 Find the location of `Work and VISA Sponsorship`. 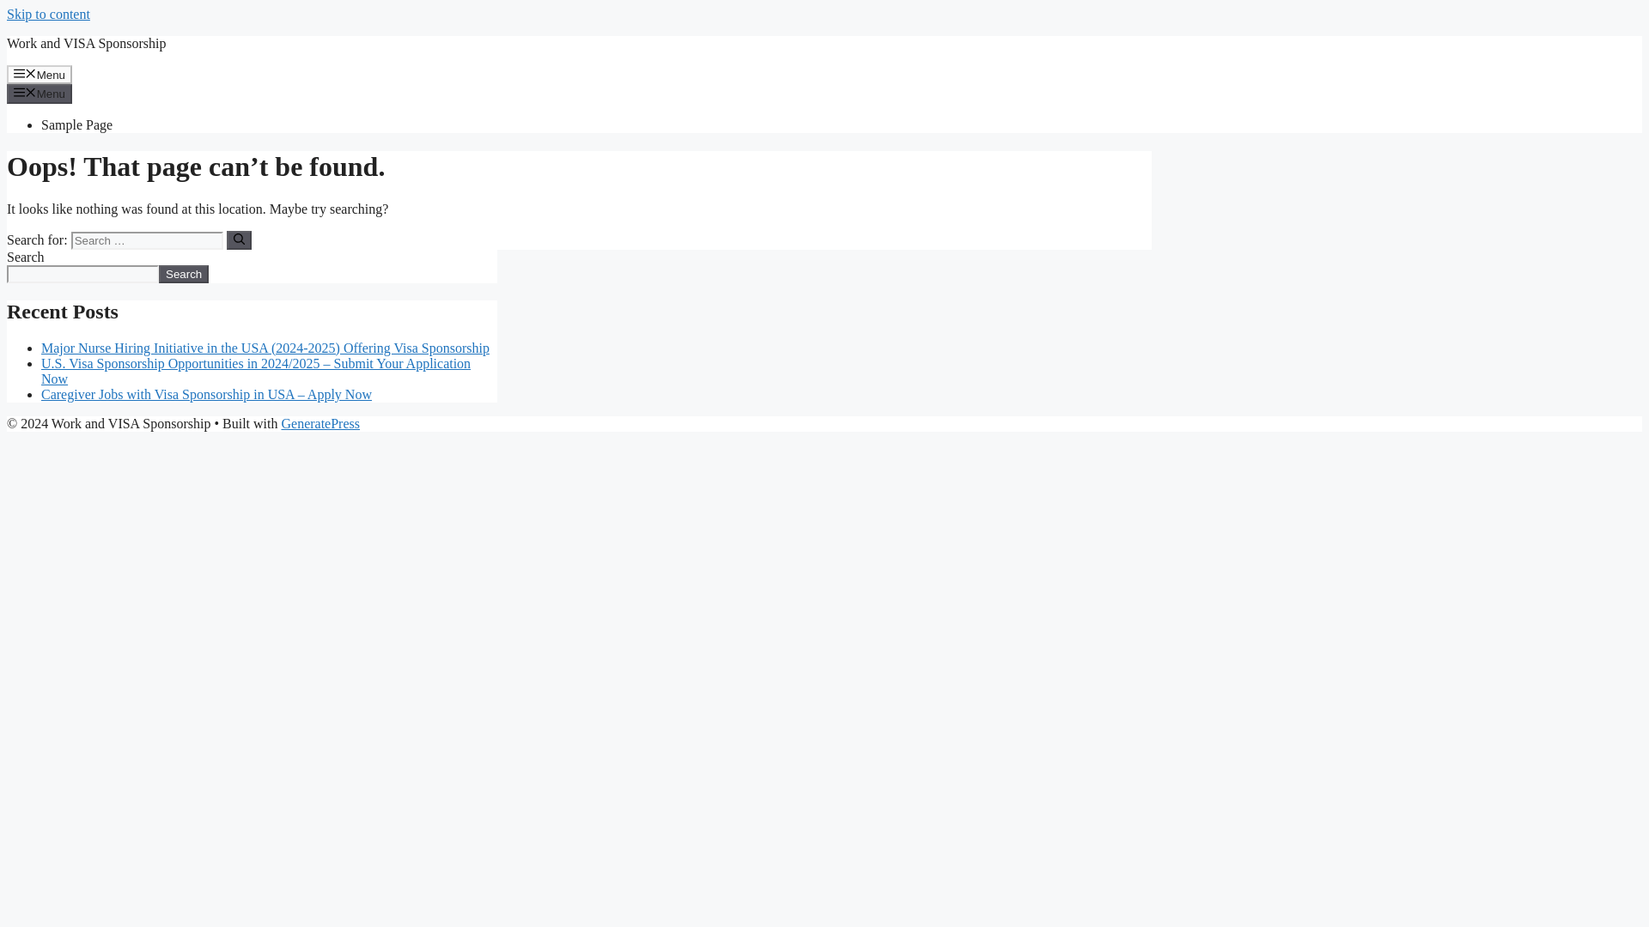

Work and VISA Sponsorship is located at coordinates (86, 43).